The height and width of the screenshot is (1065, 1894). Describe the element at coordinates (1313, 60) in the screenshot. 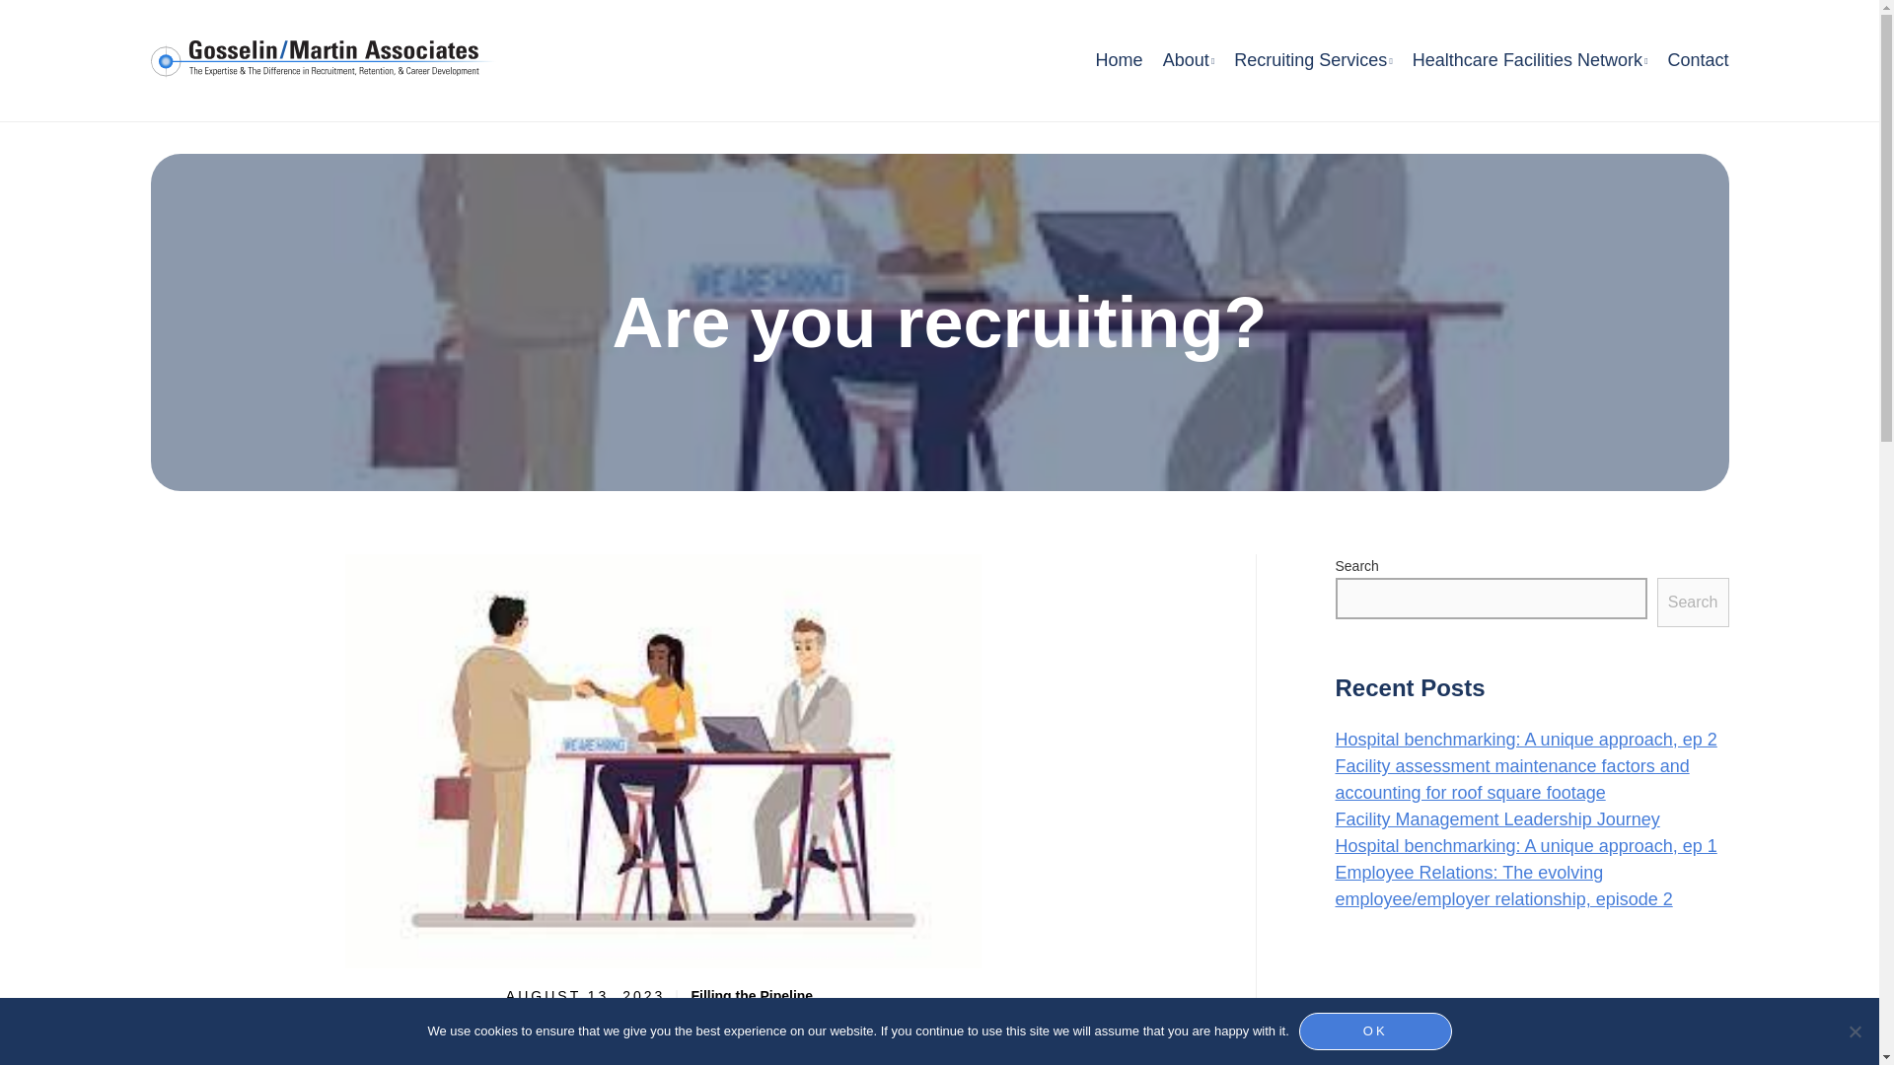

I see `Recruiting Services` at that location.